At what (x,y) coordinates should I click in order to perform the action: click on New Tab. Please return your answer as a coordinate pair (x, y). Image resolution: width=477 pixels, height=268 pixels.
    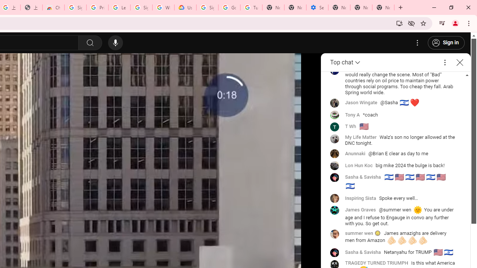
    Looking at the image, I should click on (339, 7).